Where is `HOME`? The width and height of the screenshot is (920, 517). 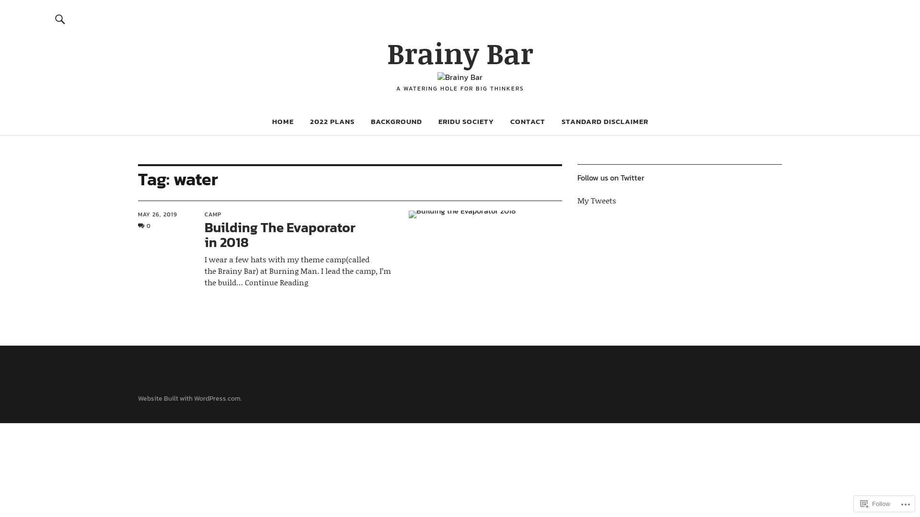 HOME is located at coordinates (283, 122).